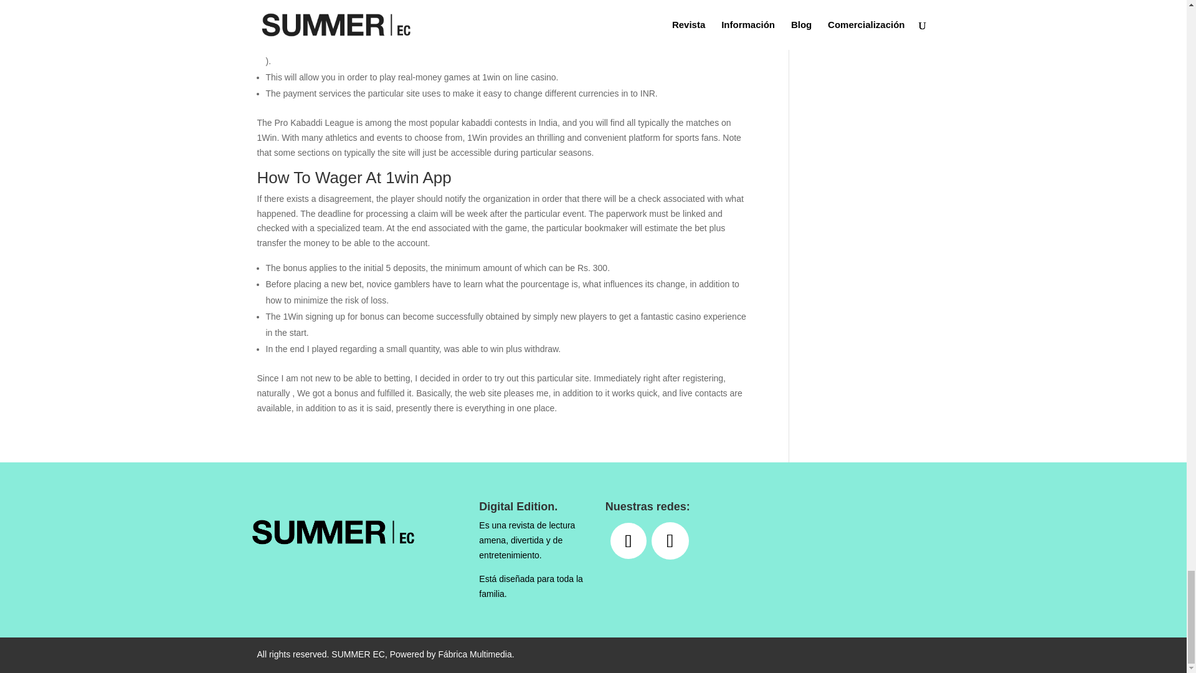 Image resolution: width=1196 pixels, height=673 pixels. Describe the element at coordinates (670, 541) in the screenshot. I see `Seguir en Instagram` at that location.